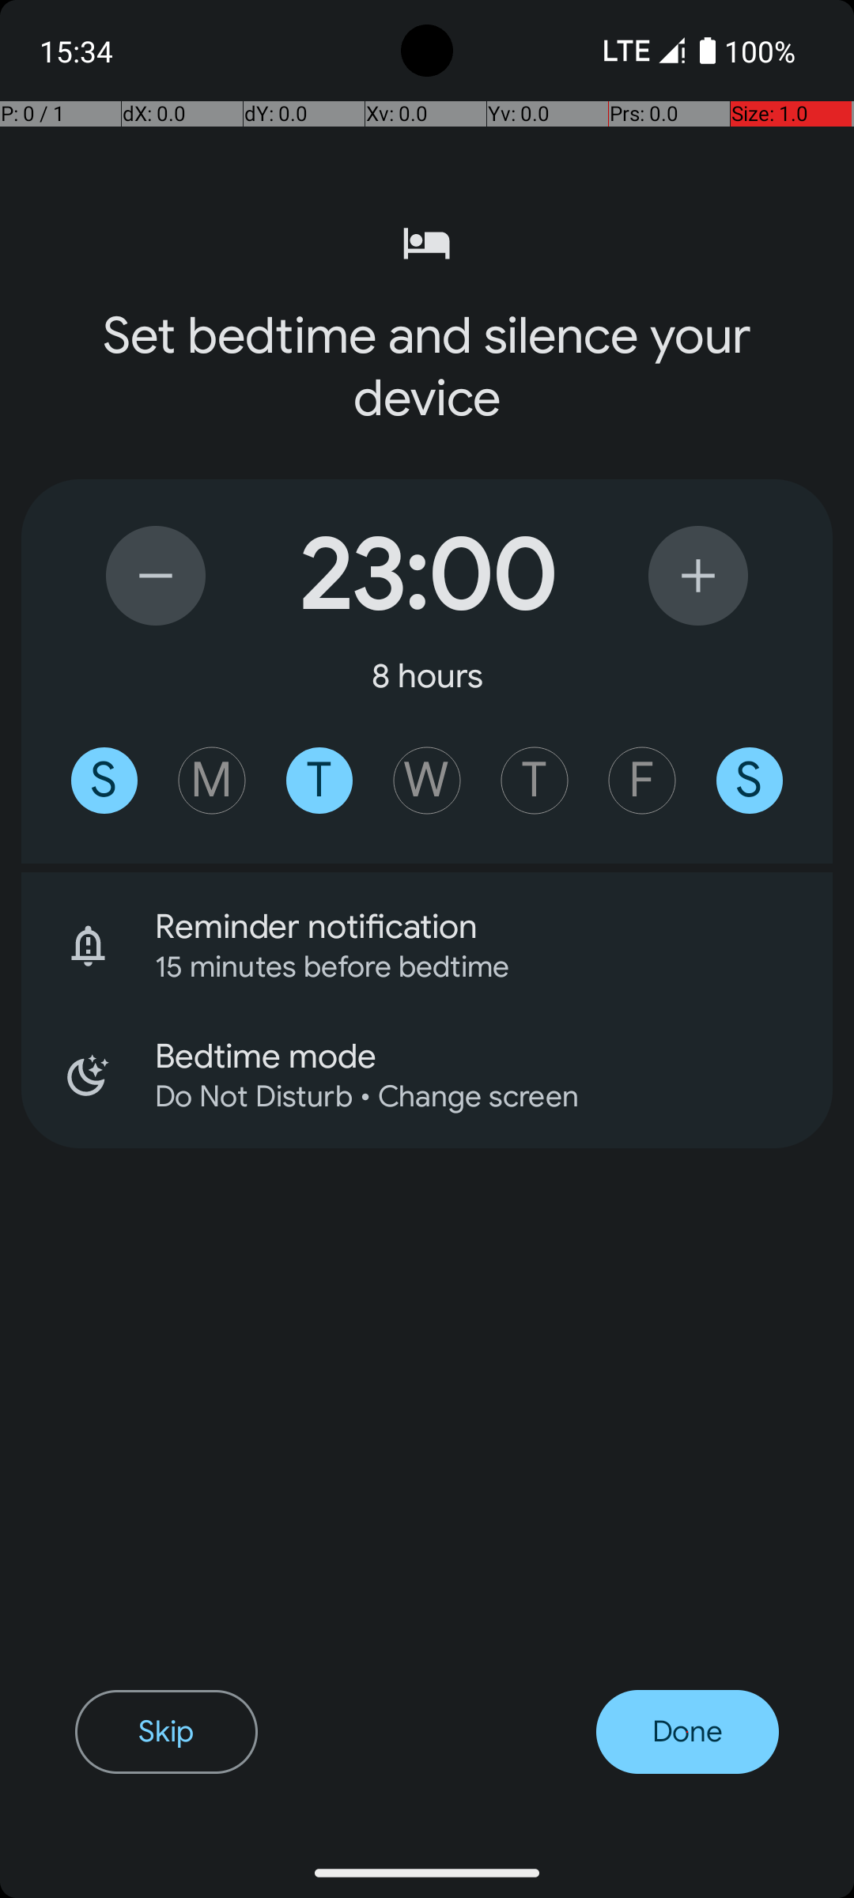  I want to click on Fifteen minutes earlier, so click(156, 576).